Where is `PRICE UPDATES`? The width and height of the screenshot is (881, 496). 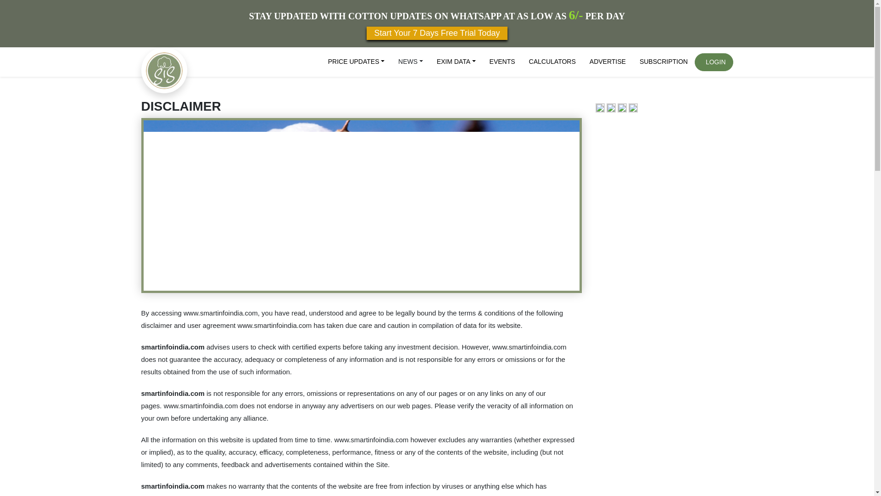 PRICE UPDATES is located at coordinates (356, 62).